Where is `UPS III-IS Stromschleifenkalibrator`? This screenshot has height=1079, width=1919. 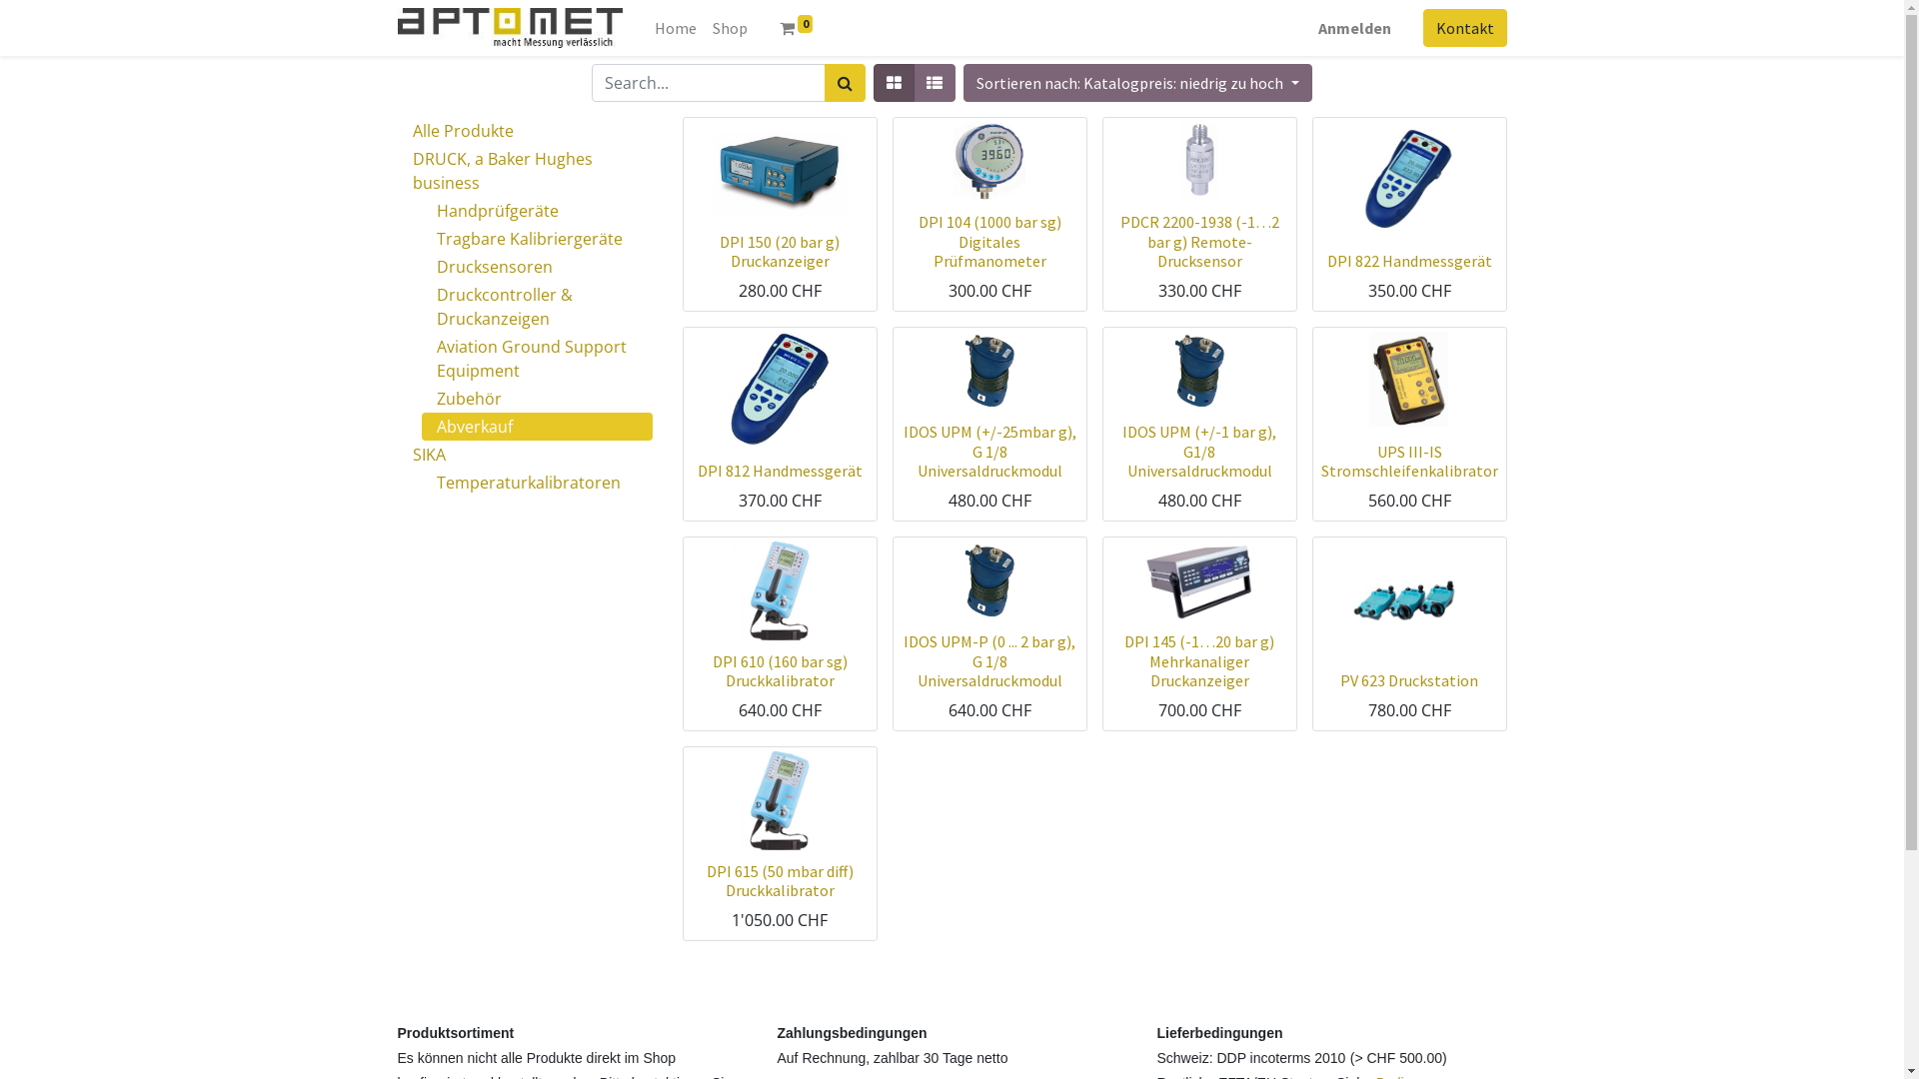
UPS III-IS Stromschleifenkalibrator is located at coordinates (1409, 462).